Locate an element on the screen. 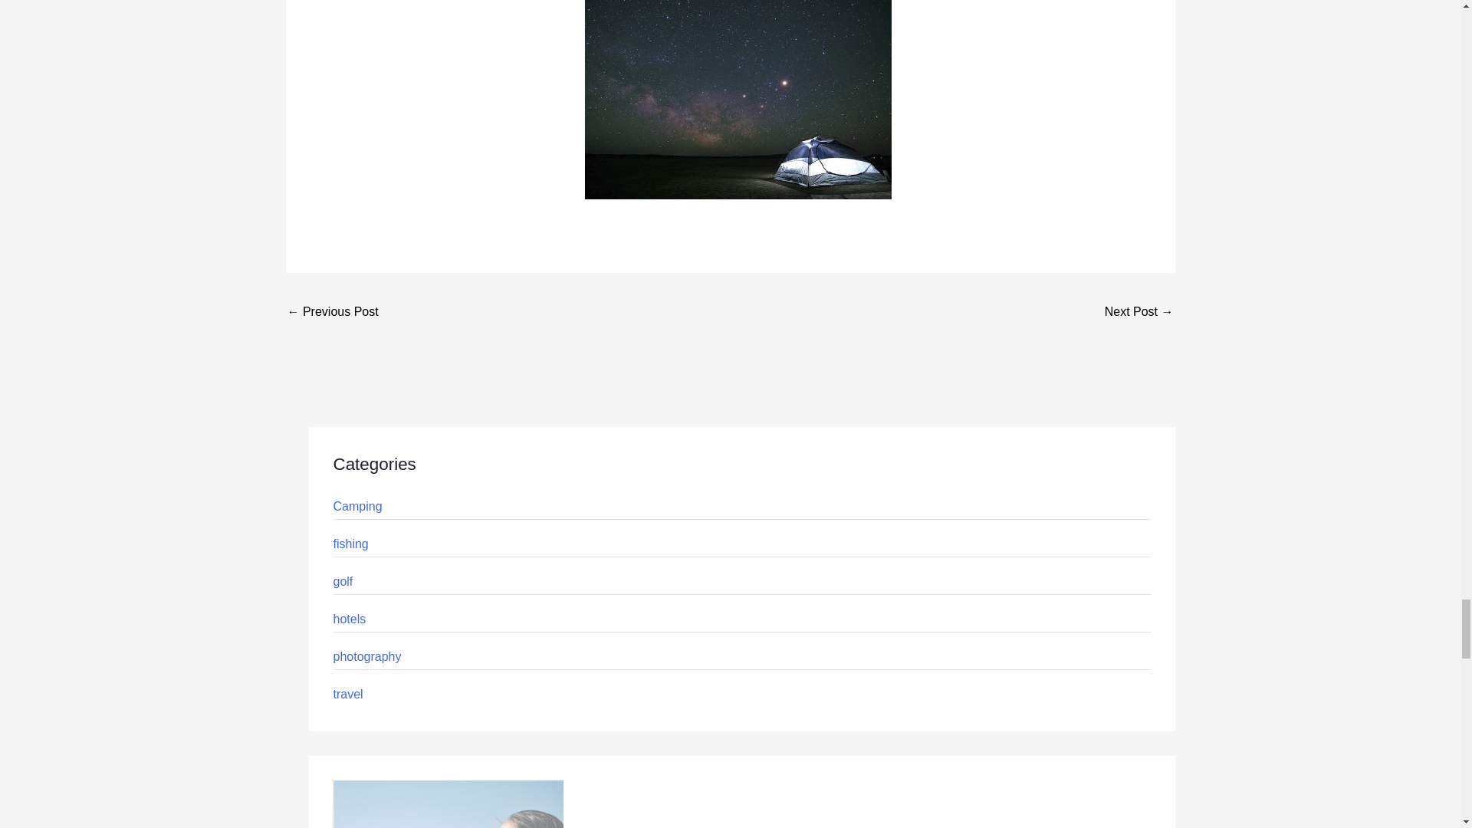 The width and height of the screenshot is (1472, 828). Want To Enjoy A Hotel Stay? Read Over This! is located at coordinates (333, 313).